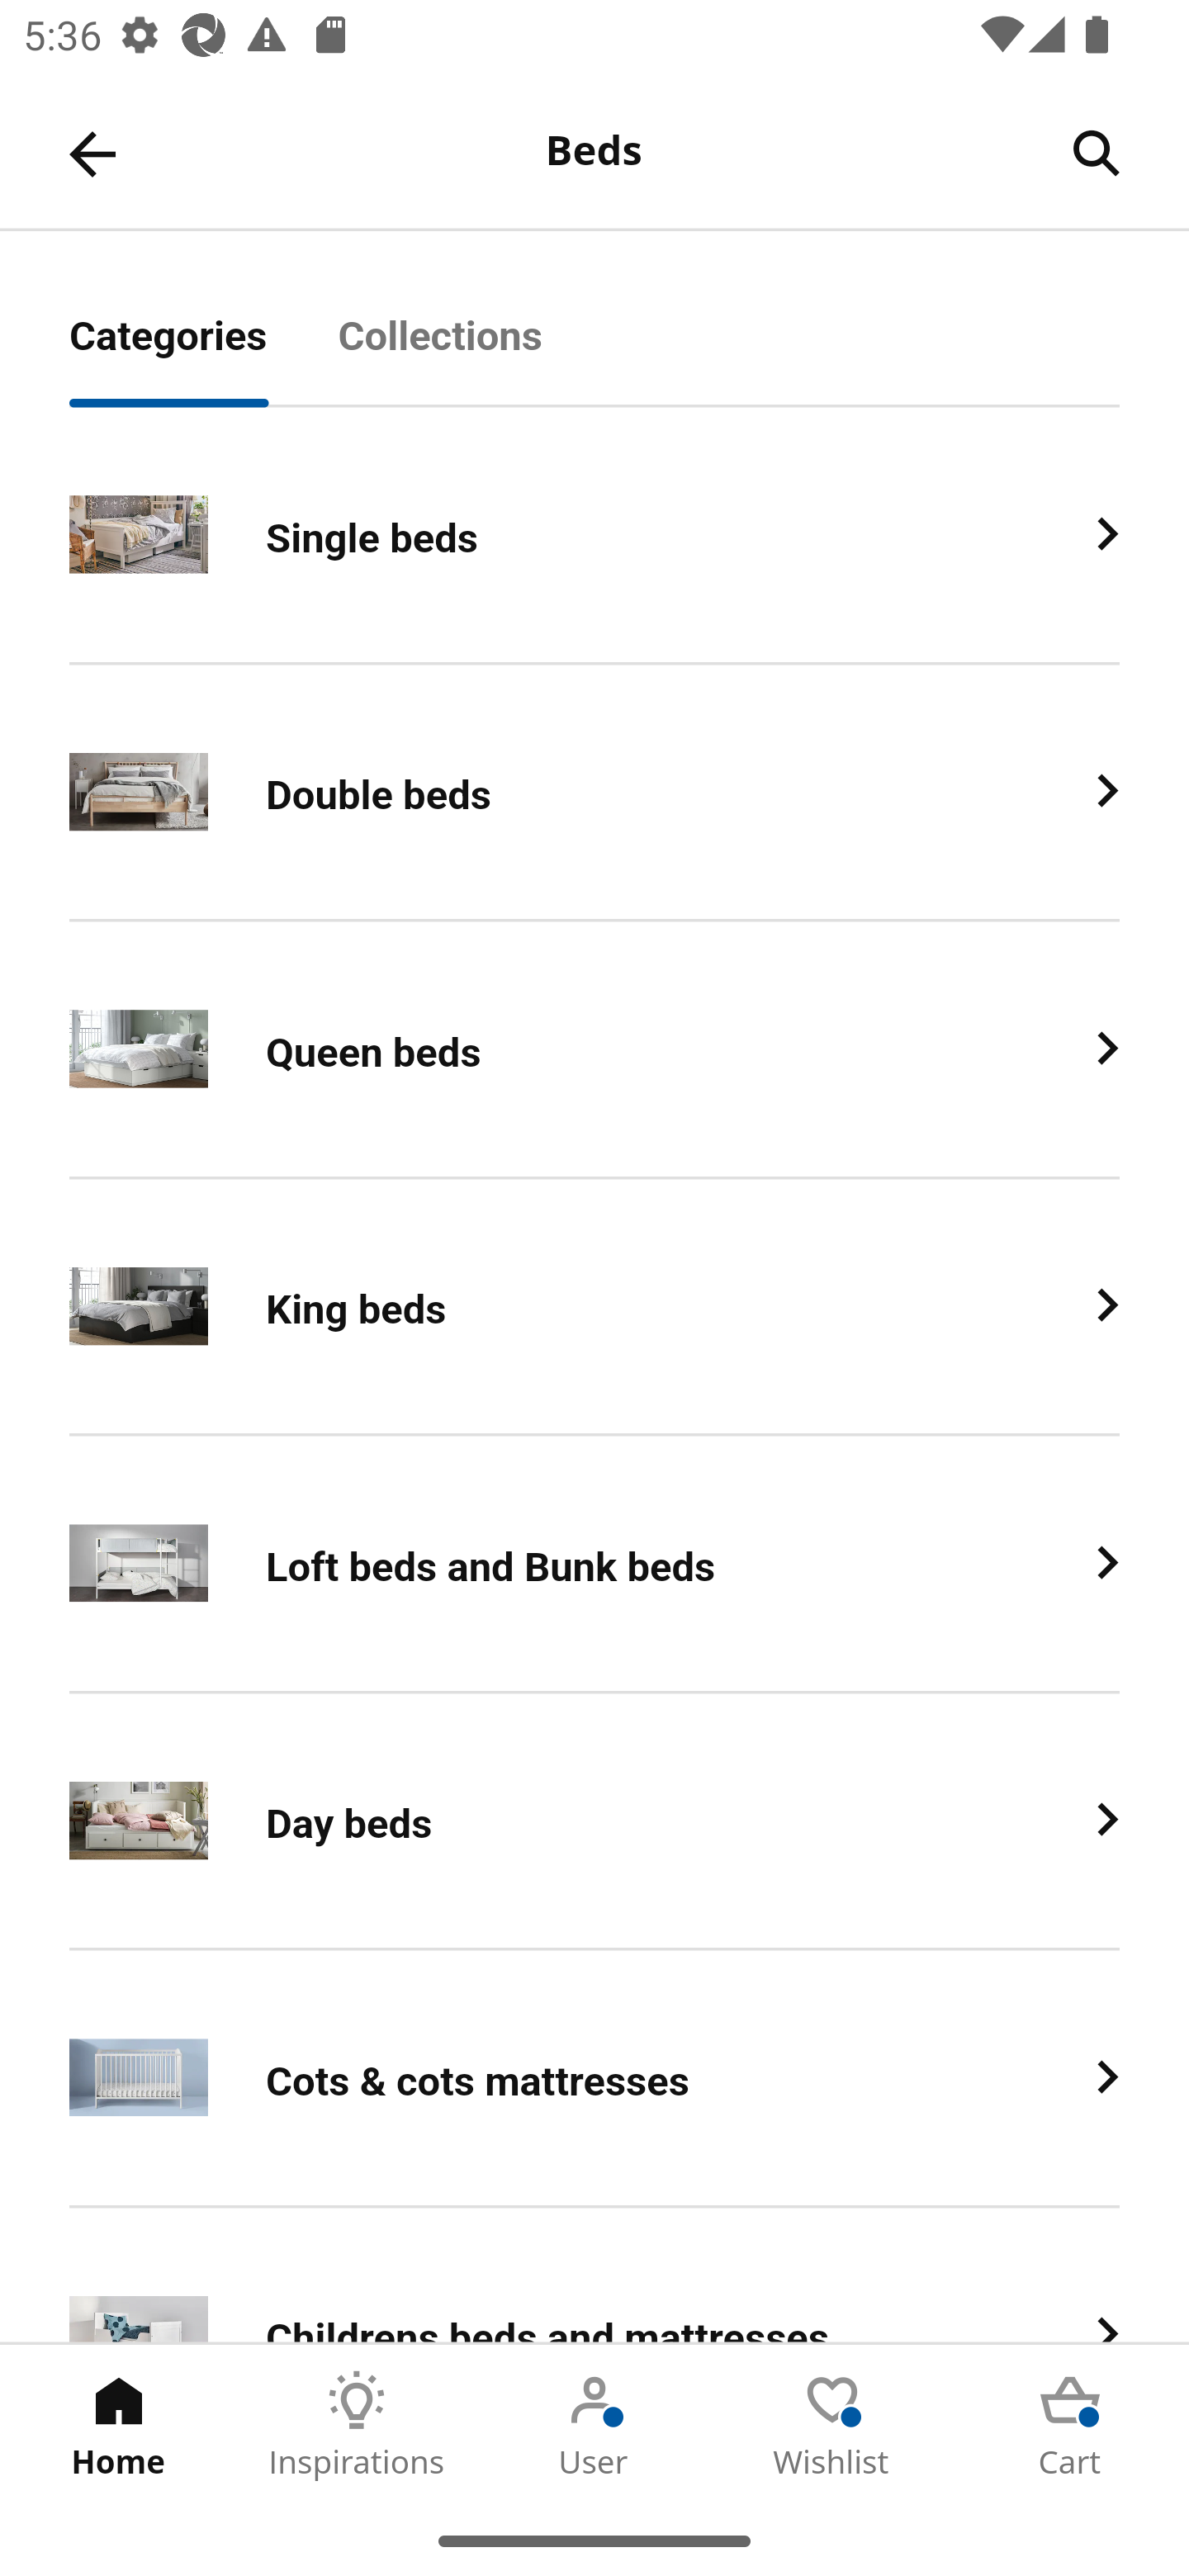  Describe the element at coordinates (594, 535) in the screenshot. I see `Single beds` at that location.